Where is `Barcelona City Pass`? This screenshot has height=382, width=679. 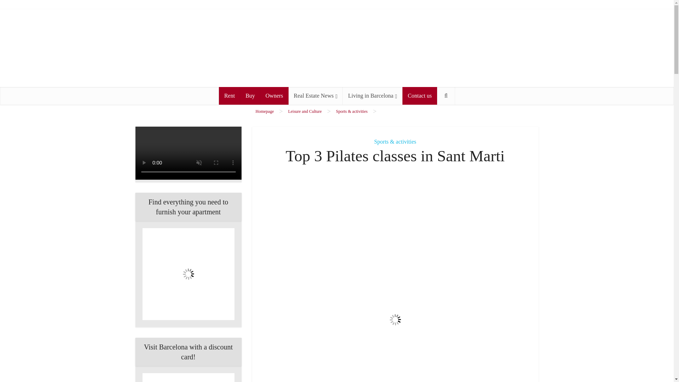 Barcelona City Pass is located at coordinates (188, 378).